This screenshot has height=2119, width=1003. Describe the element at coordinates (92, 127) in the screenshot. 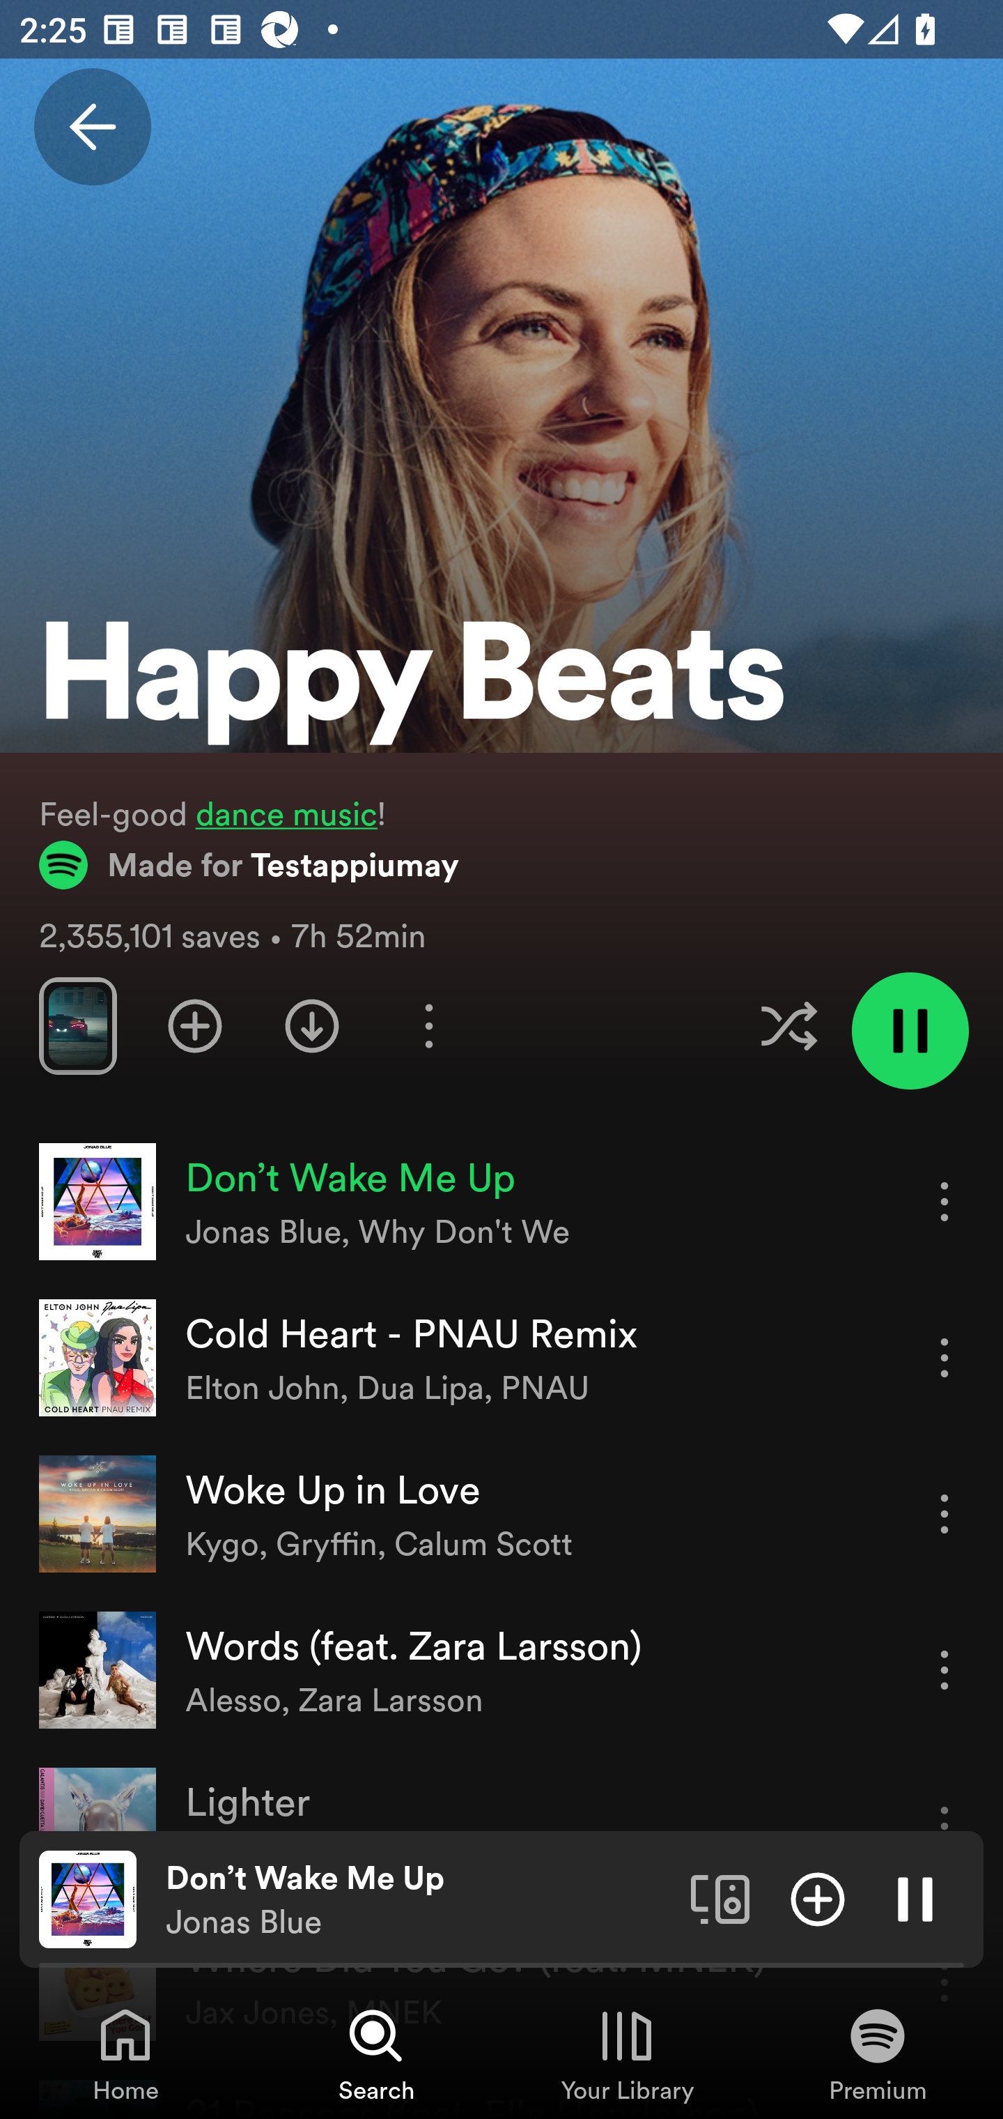

I see `Back` at that location.